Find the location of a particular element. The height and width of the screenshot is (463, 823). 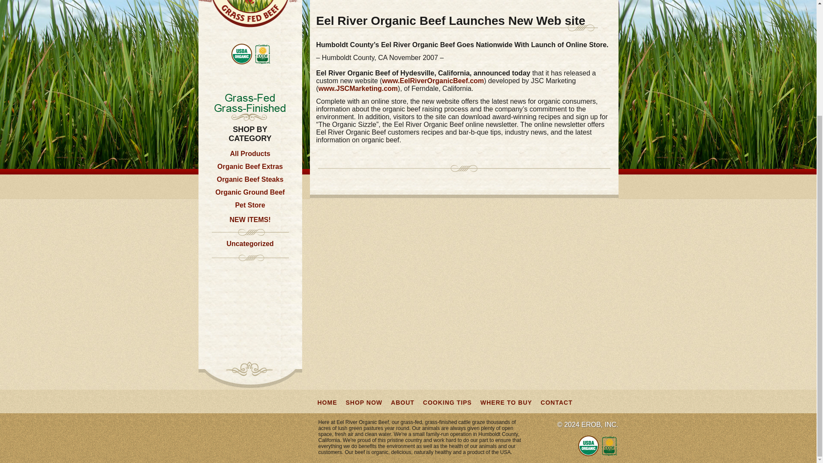

Organic Beef Extras is located at coordinates (250, 165).